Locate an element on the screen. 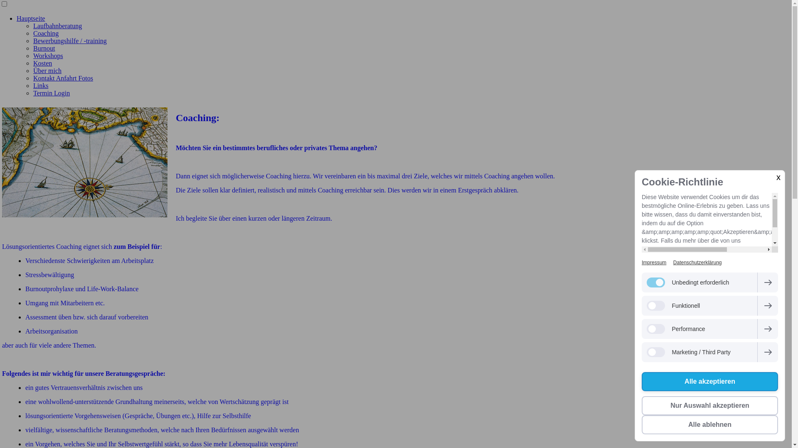 The width and height of the screenshot is (798, 448). Bewerbungshilfe / -training is located at coordinates (70, 41).